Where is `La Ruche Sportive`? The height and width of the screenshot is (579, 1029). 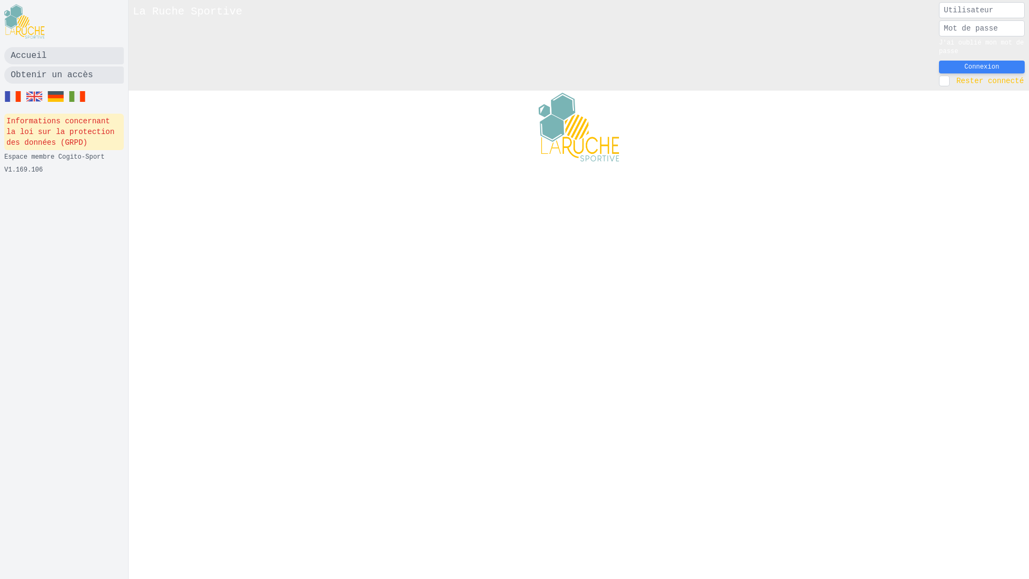
La Ruche Sportive is located at coordinates (188, 45).